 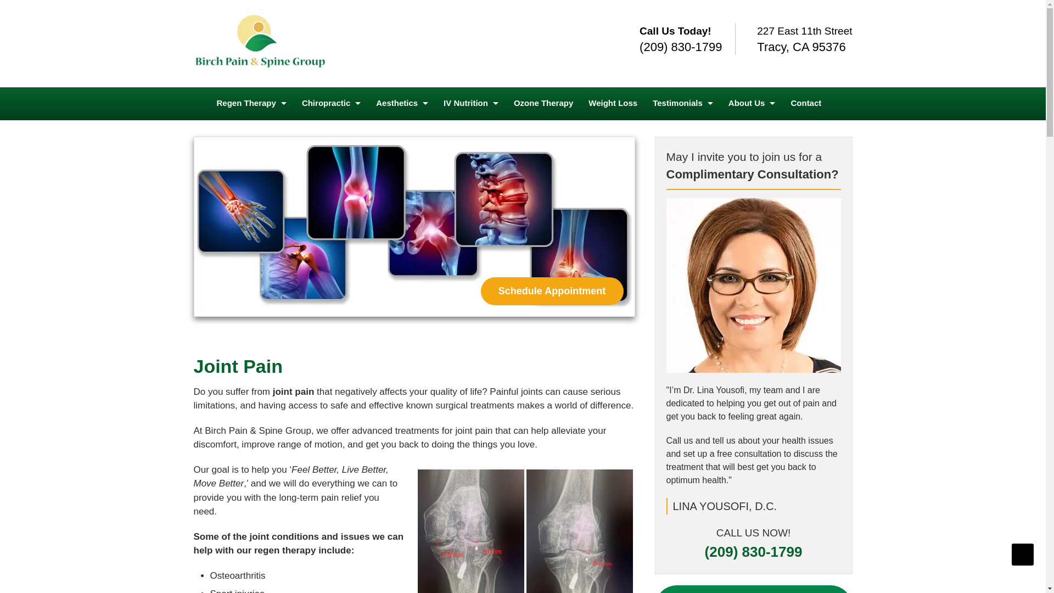 What do you see at coordinates (330, 103) in the screenshot?
I see `Chiropractic` at bounding box center [330, 103].